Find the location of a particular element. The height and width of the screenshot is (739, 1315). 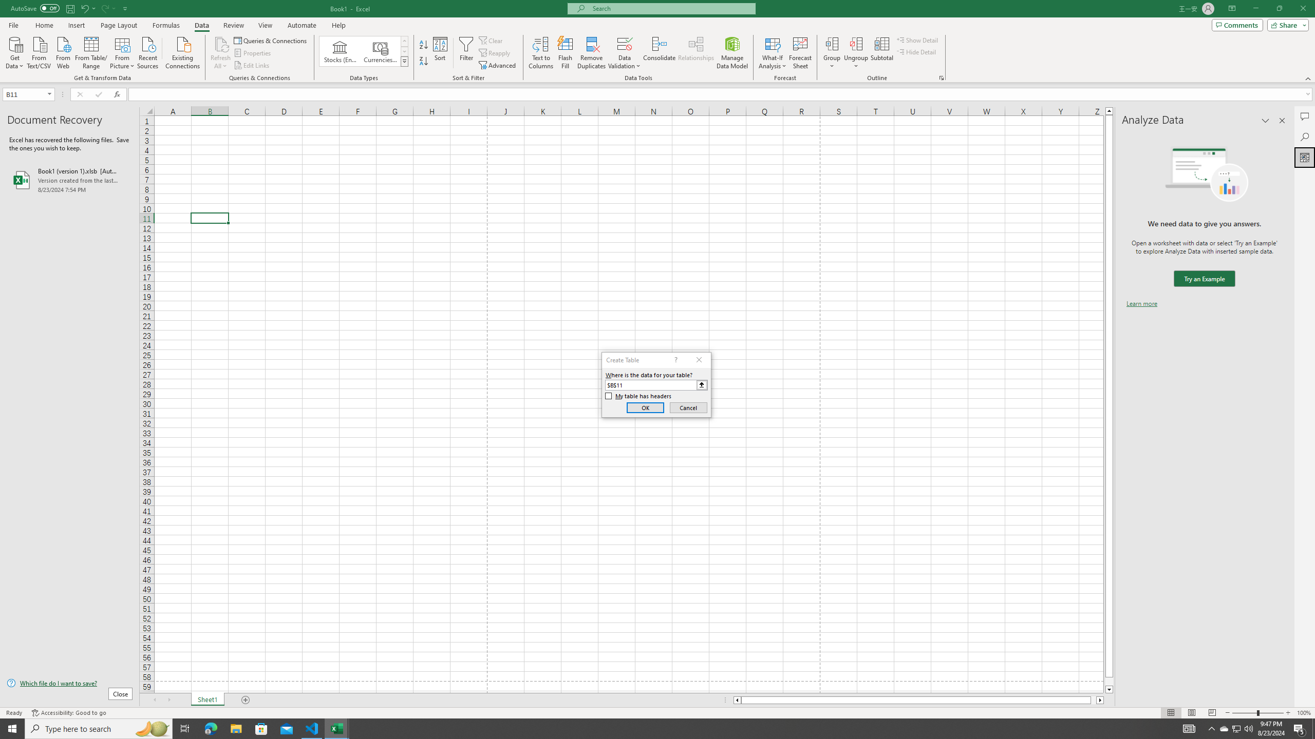

Name Box is located at coordinates (25, 94).